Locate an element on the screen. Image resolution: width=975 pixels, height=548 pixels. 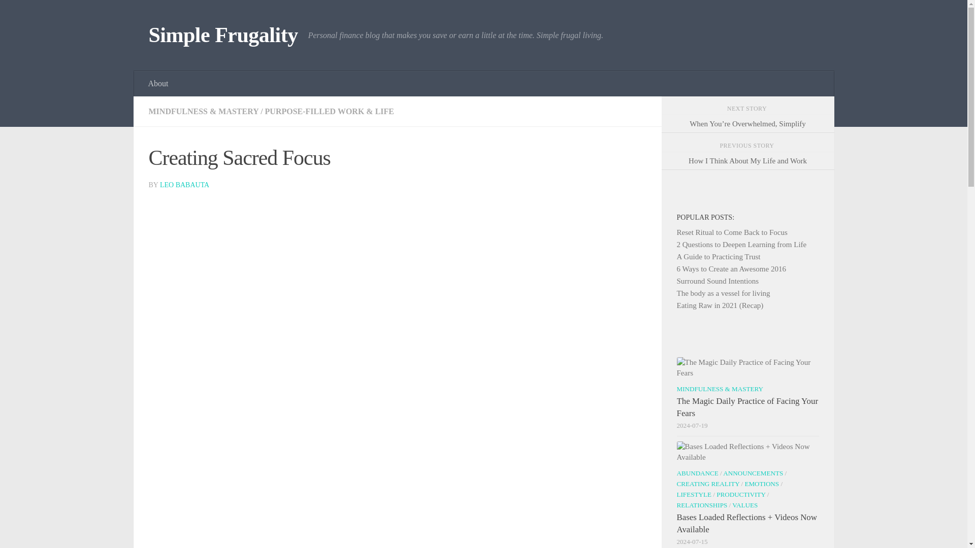
PRODUCTIVITY is located at coordinates (741, 494).